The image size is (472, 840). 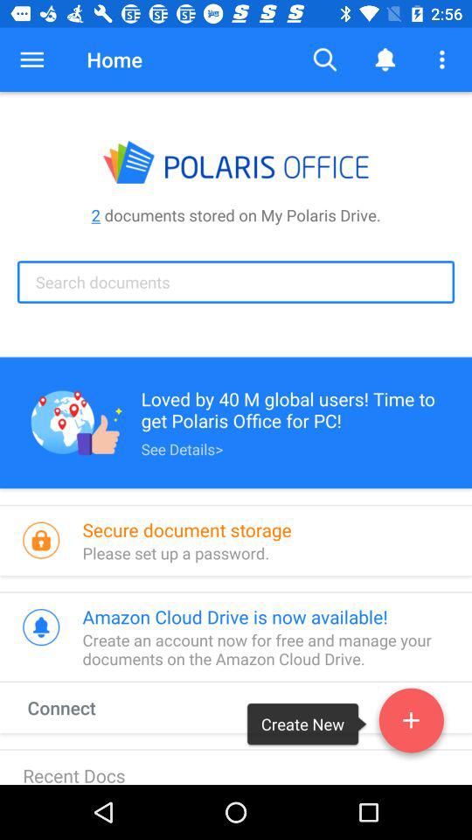 What do you see at coordinates (411, 724) in the screenshot?
I see `turn on icon at the bottom right corner` at bounding box center [411, 724].